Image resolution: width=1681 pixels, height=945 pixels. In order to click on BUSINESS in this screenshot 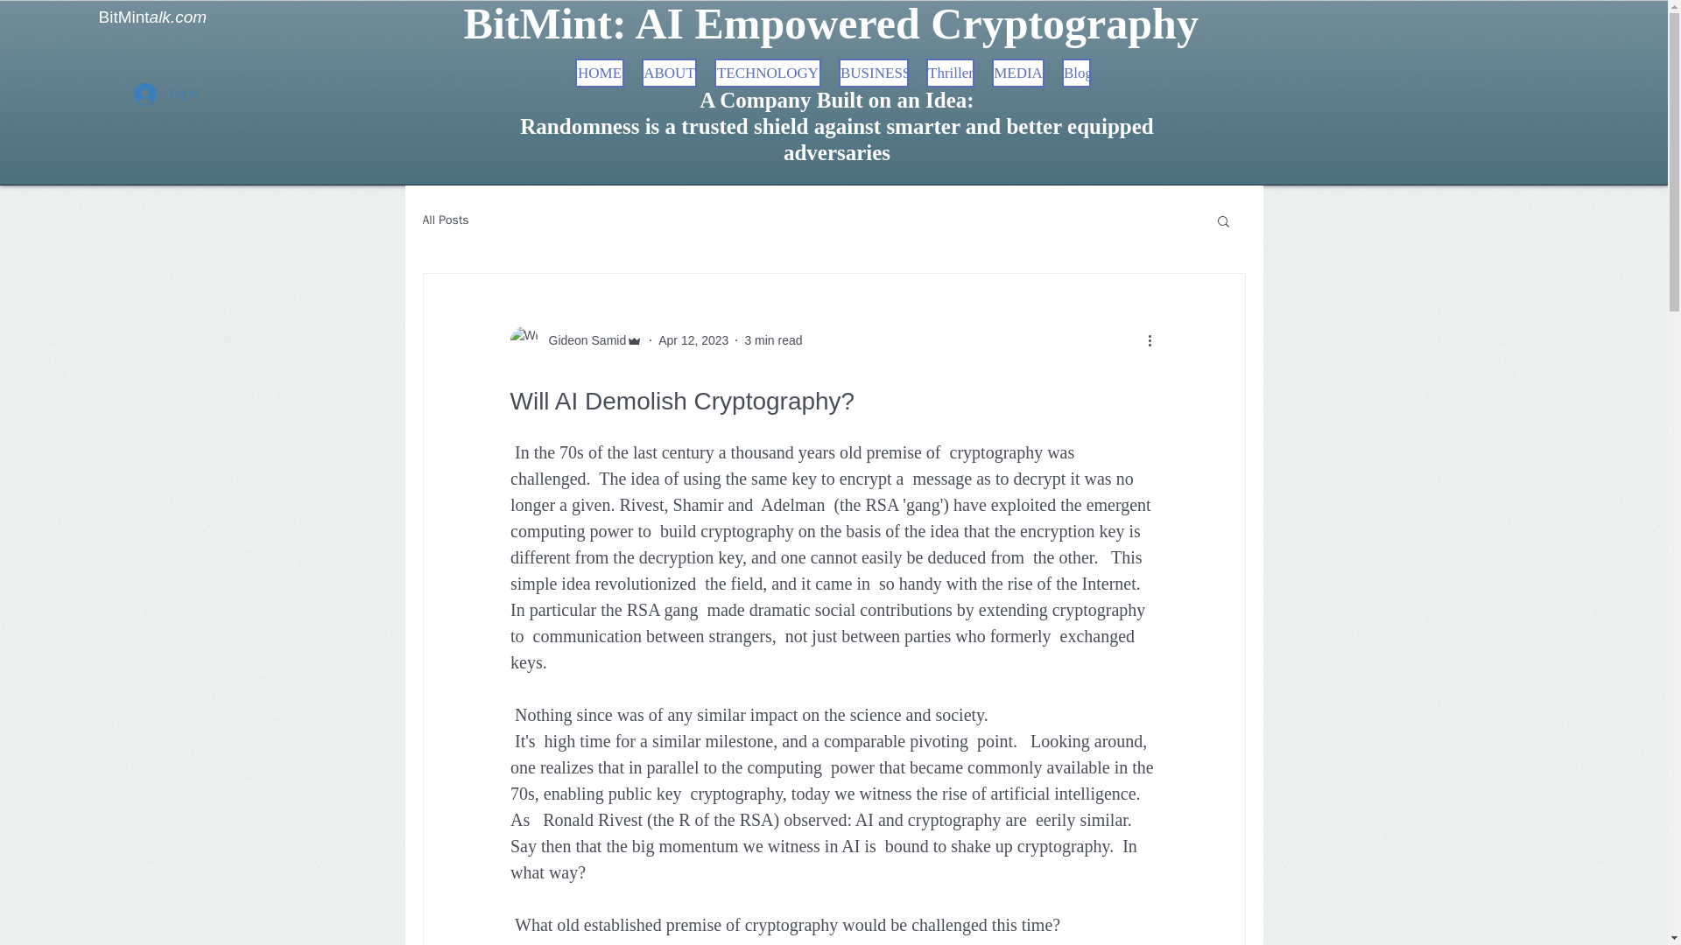, I will do `click(874, 73)`.